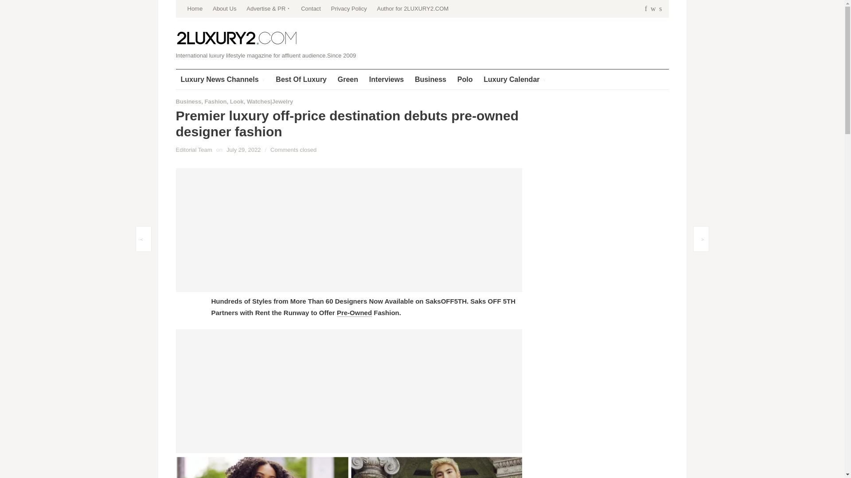 The image size is (851, 478). What do you see at coordinates (430, 79) in the screenshot?
I see `business of luxury` at bounding box center [430, 79].